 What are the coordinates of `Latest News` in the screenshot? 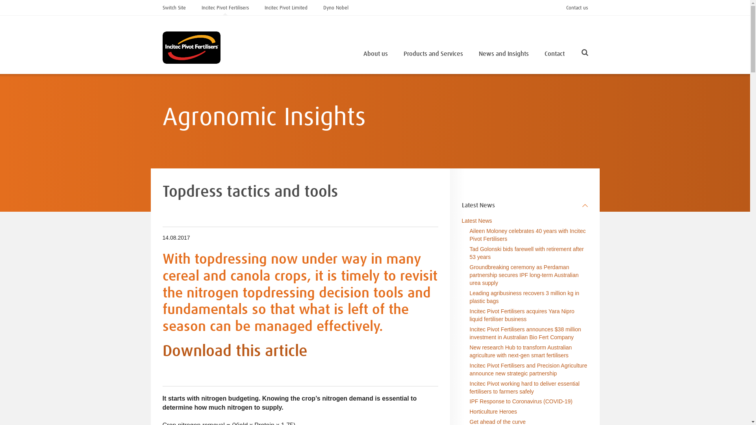 It's located at (525, 205).